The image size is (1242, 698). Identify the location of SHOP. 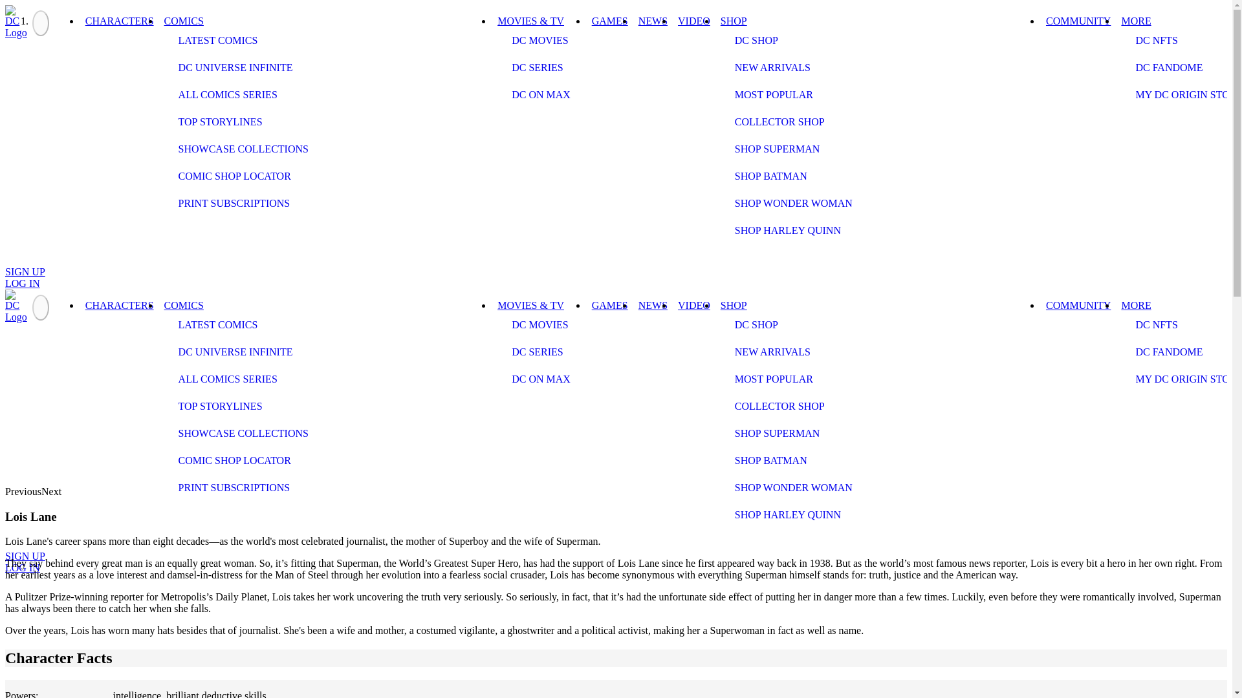
(734, 21).